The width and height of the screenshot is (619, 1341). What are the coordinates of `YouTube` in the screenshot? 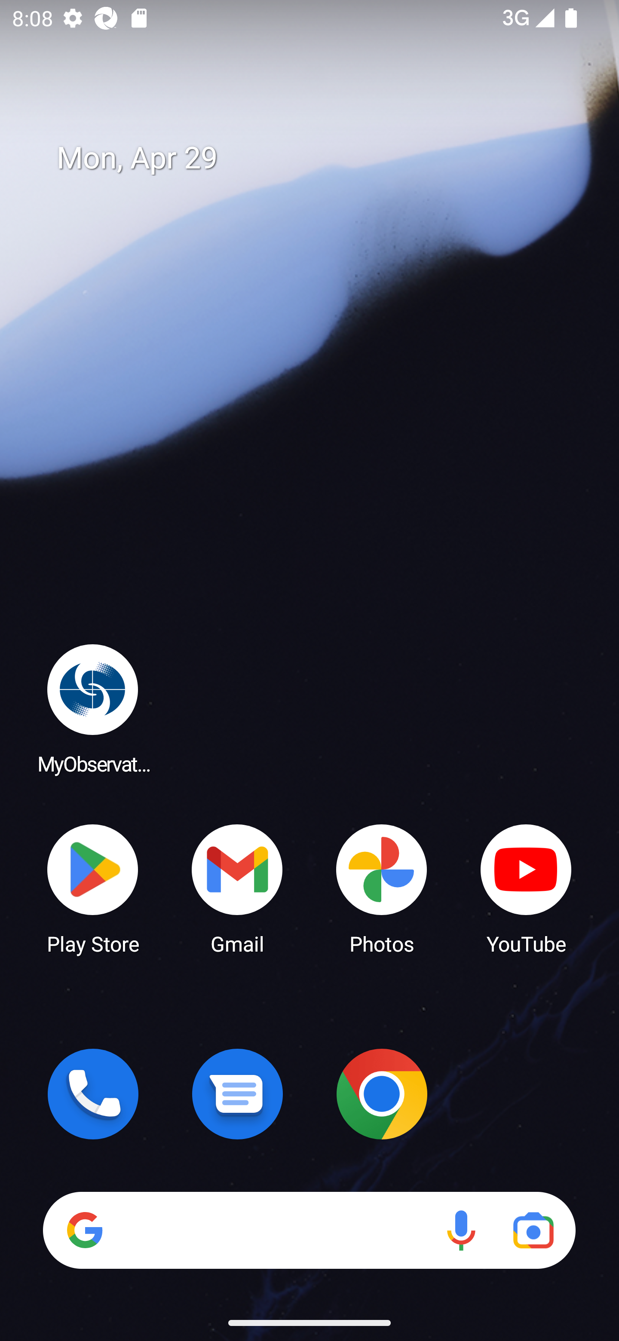 It's located at (526, 888).